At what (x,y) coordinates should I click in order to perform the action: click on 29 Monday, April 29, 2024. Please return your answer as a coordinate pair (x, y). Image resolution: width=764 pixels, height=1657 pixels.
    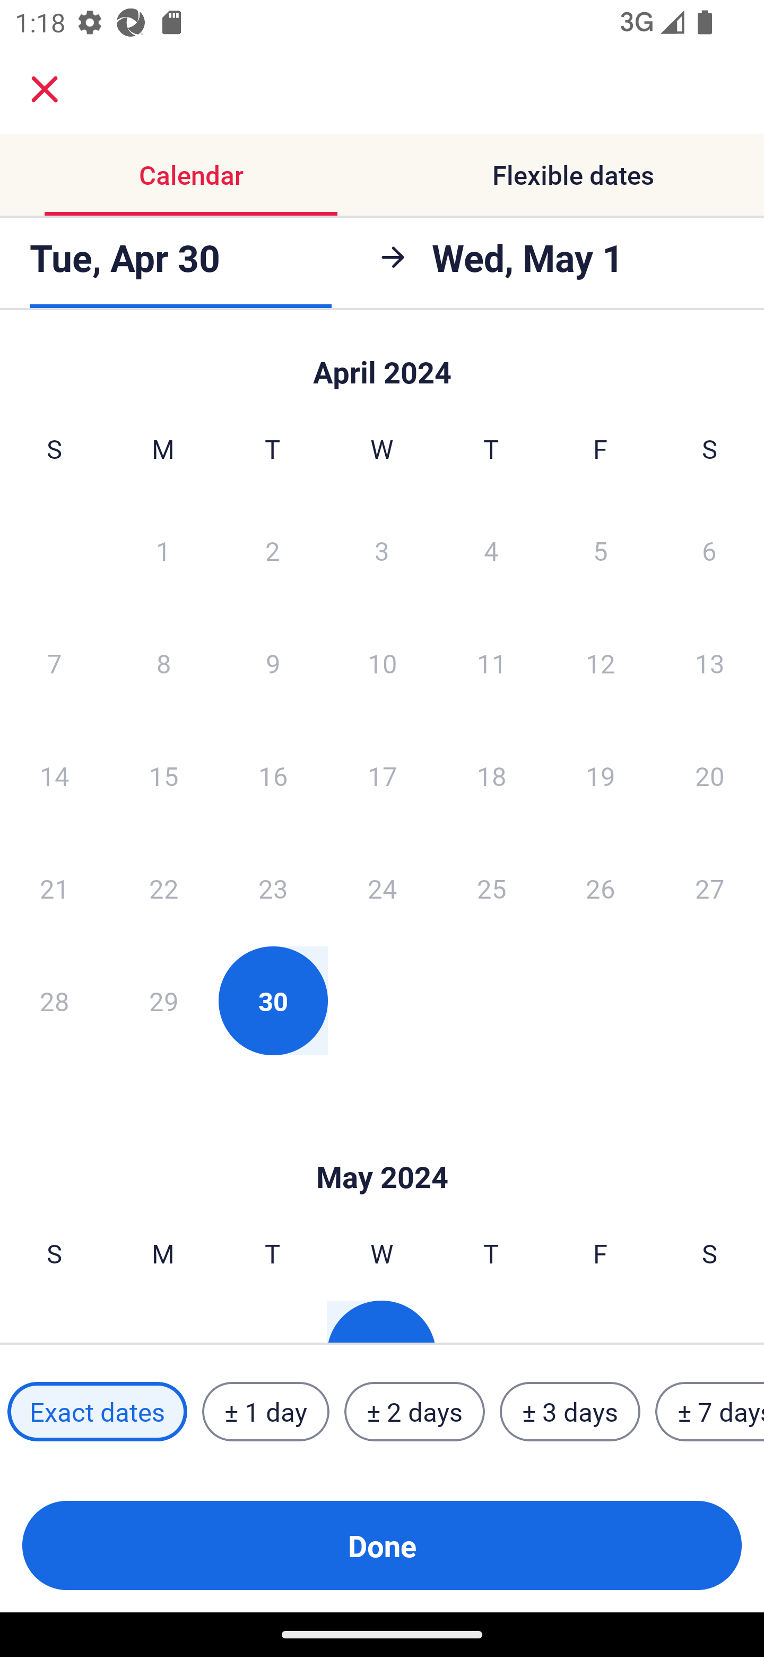
    Looking at the image, I should click on (163, 1001).